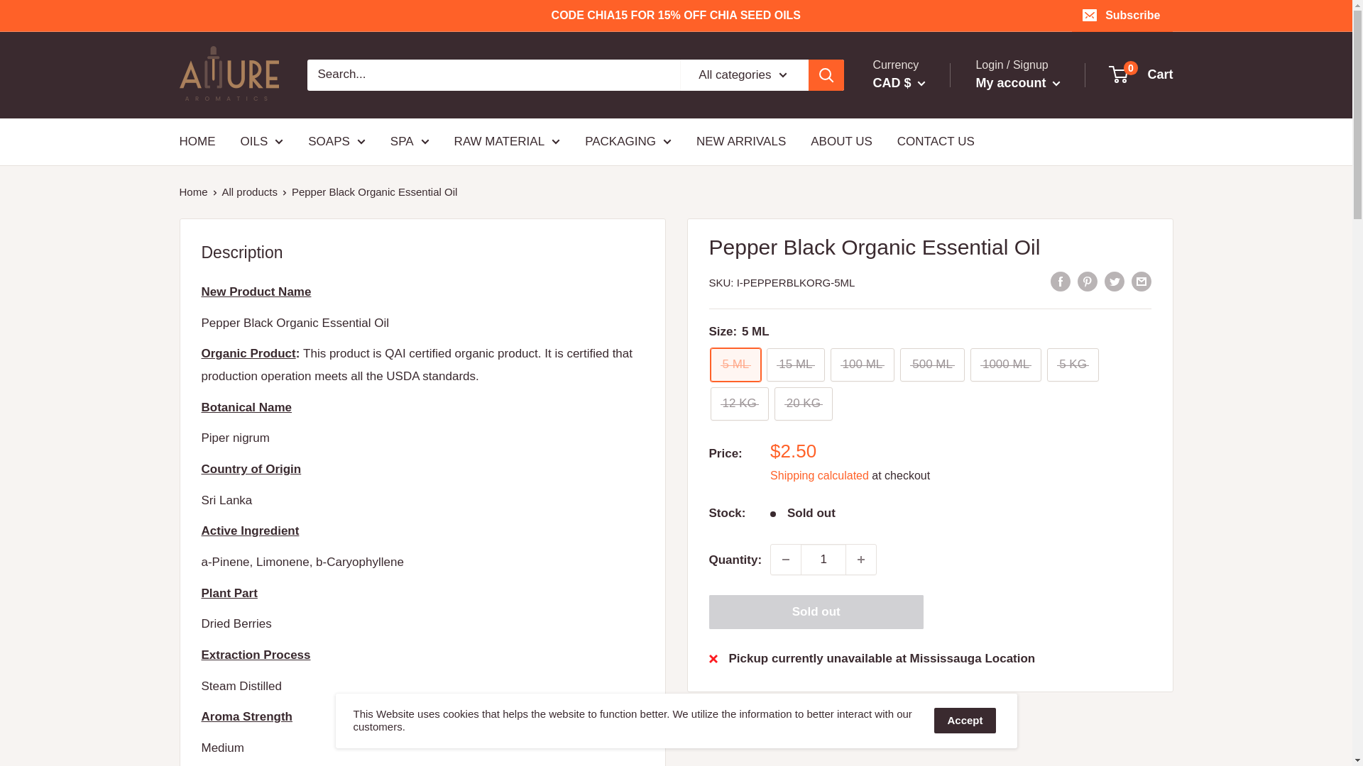  Describe the element at coordinates (932, 365) in the screenshot. I see `500 ML` at that location.